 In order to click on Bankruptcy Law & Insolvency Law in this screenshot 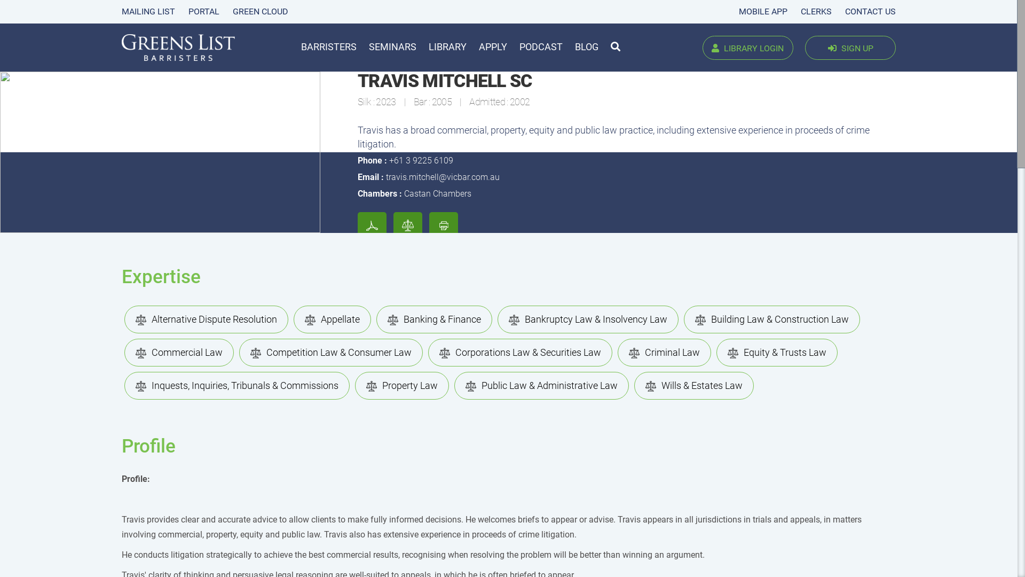, I will do `click(588, 319)`.